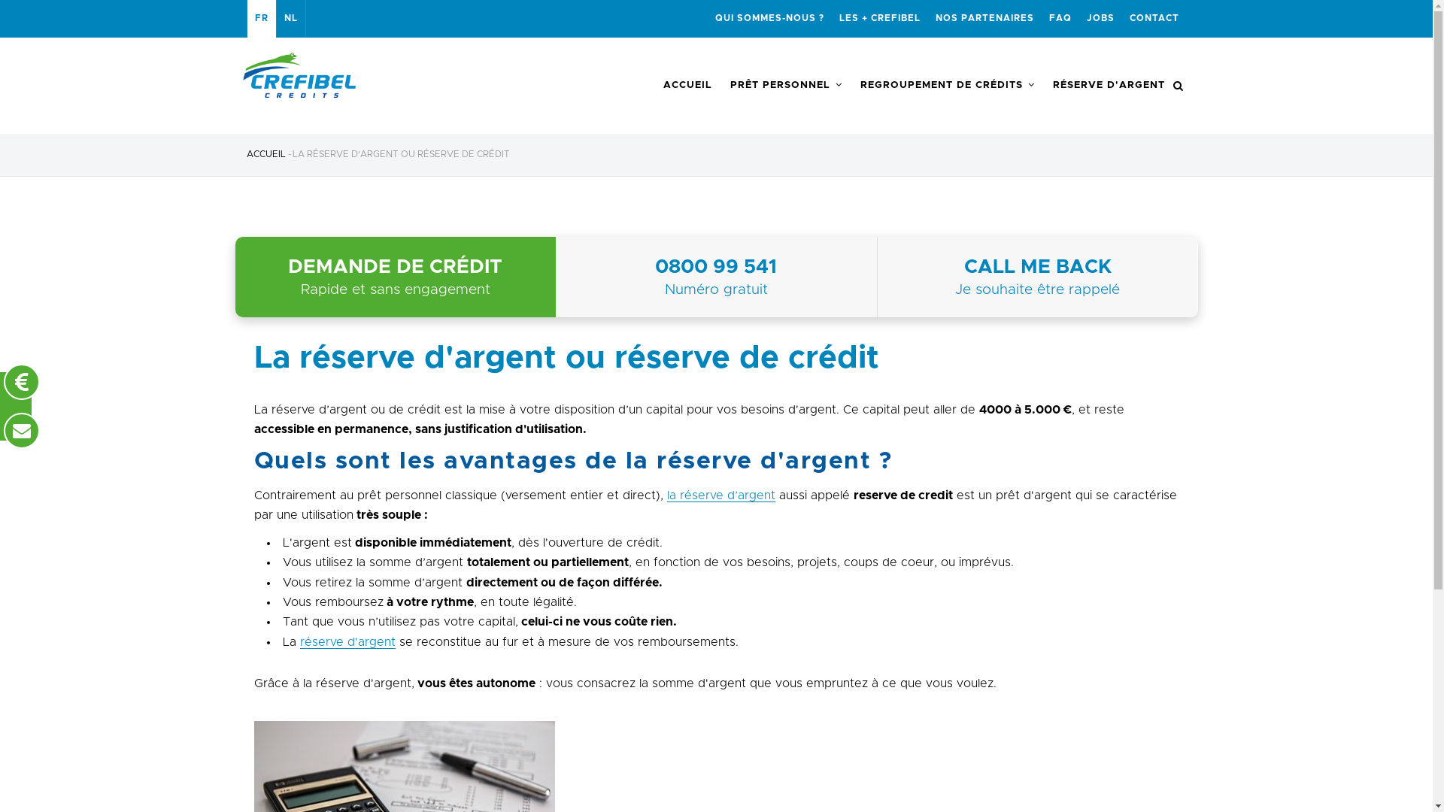  I want to click on QUI SOMMES-NOUS ?, so click(769, 19).